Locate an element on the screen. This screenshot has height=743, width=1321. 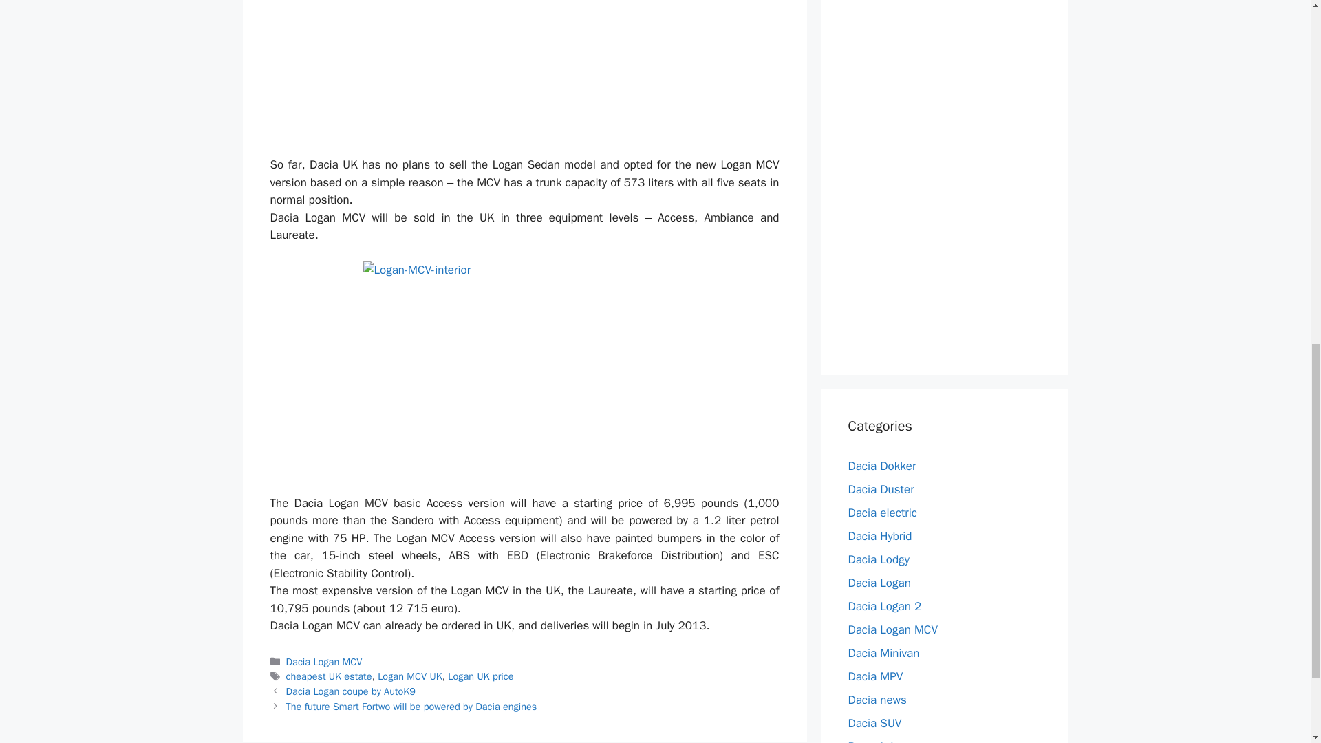
Dacia Dokker is located at coordinates (881, 465).